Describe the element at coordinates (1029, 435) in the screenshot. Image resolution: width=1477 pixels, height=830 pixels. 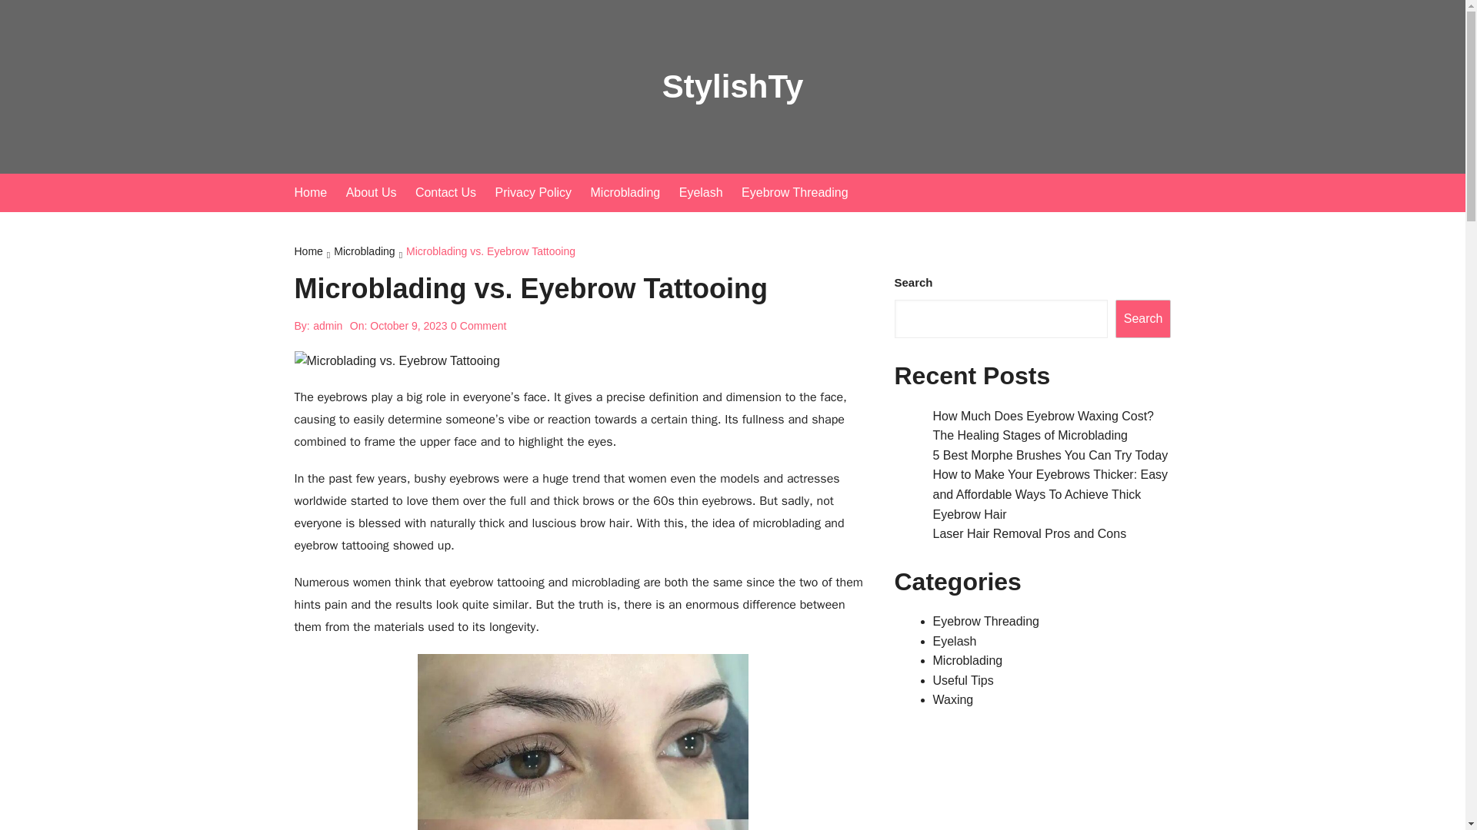
I see `The Healing Stages of Microblading` at that location.